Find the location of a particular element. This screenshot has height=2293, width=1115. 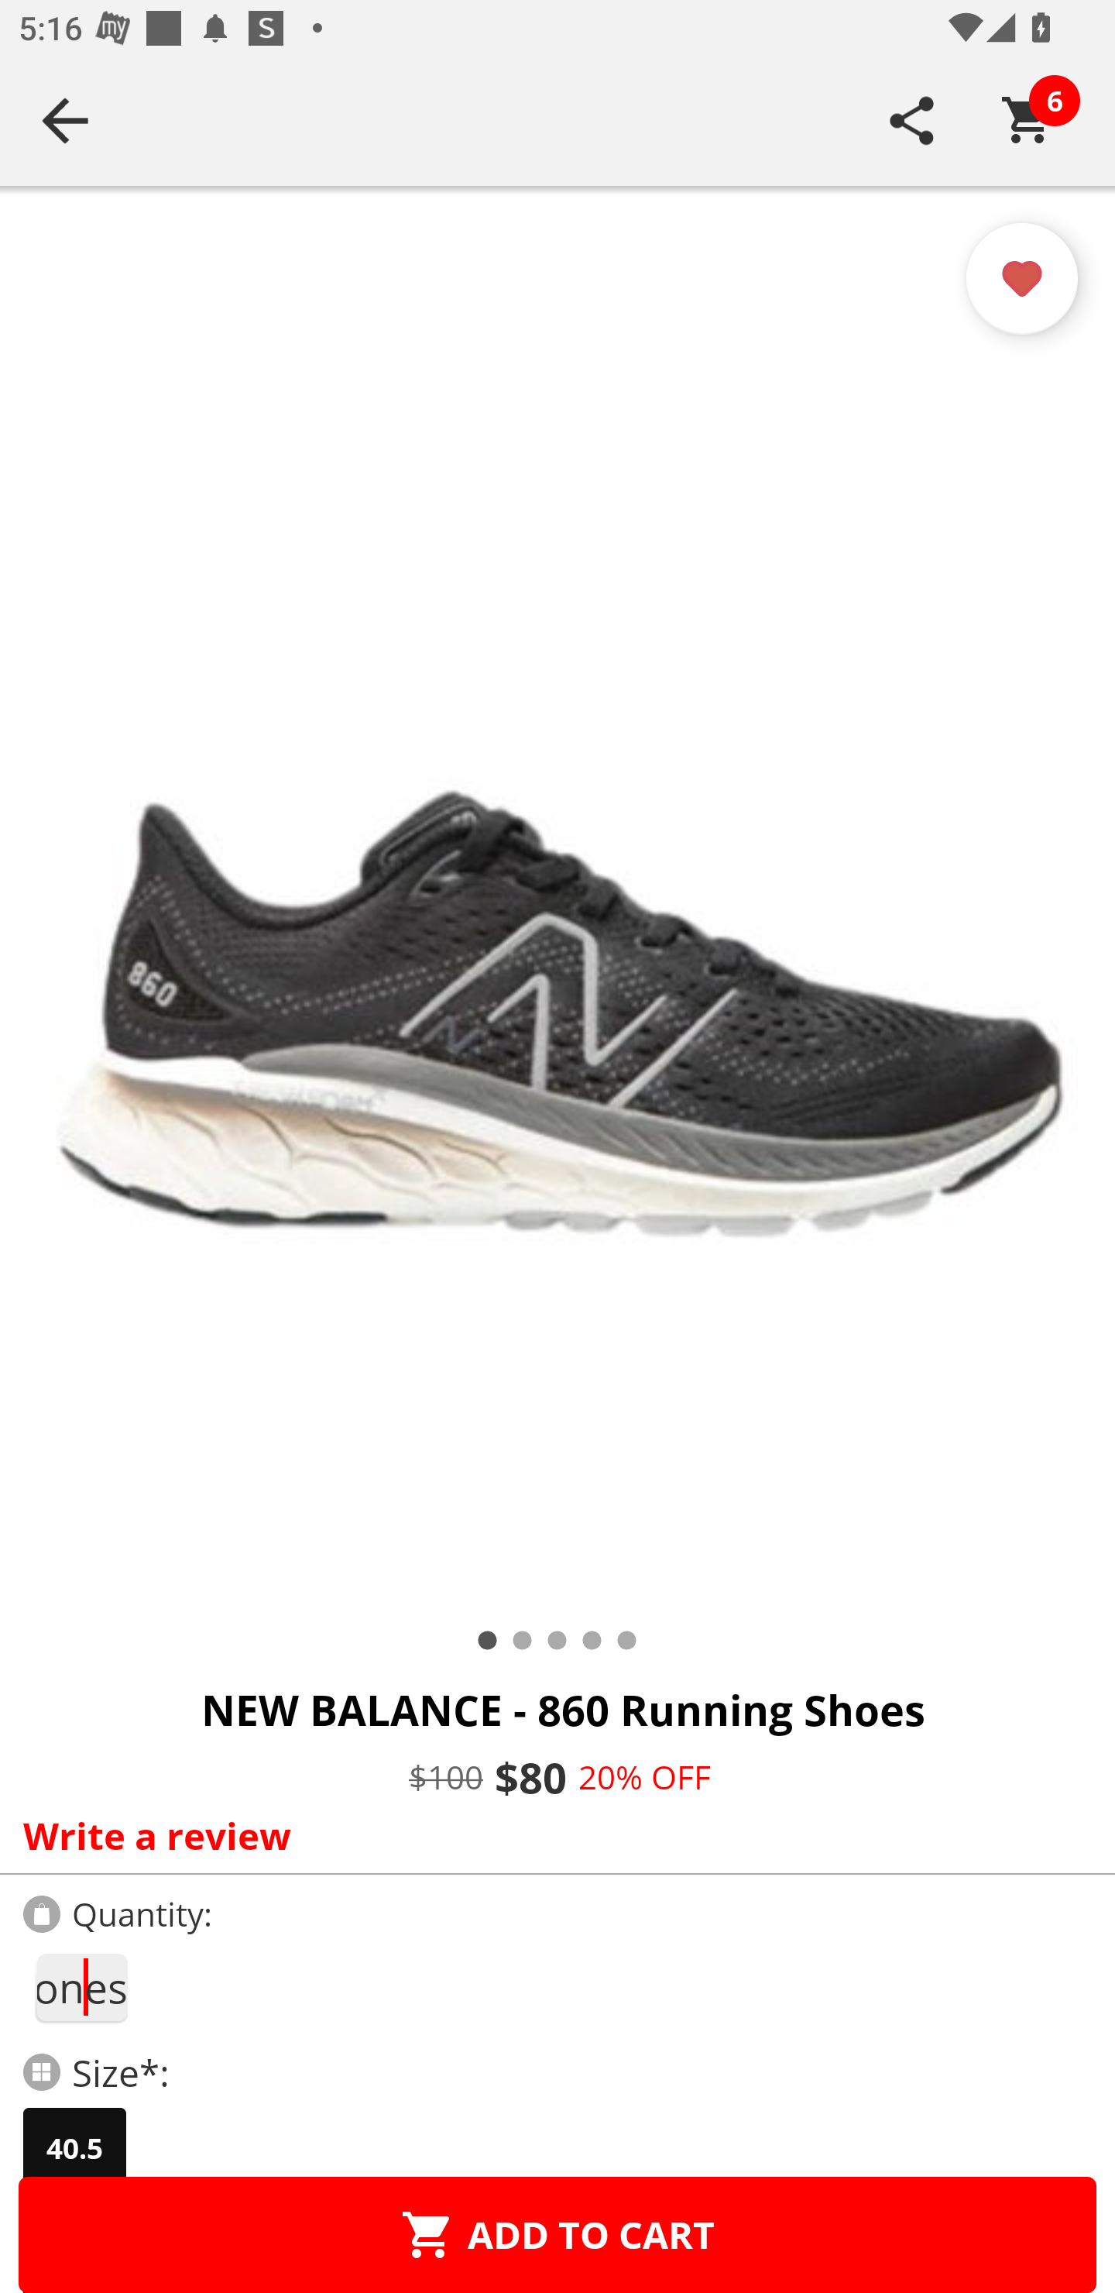

1headphones is located at coordinates (81, 1988).